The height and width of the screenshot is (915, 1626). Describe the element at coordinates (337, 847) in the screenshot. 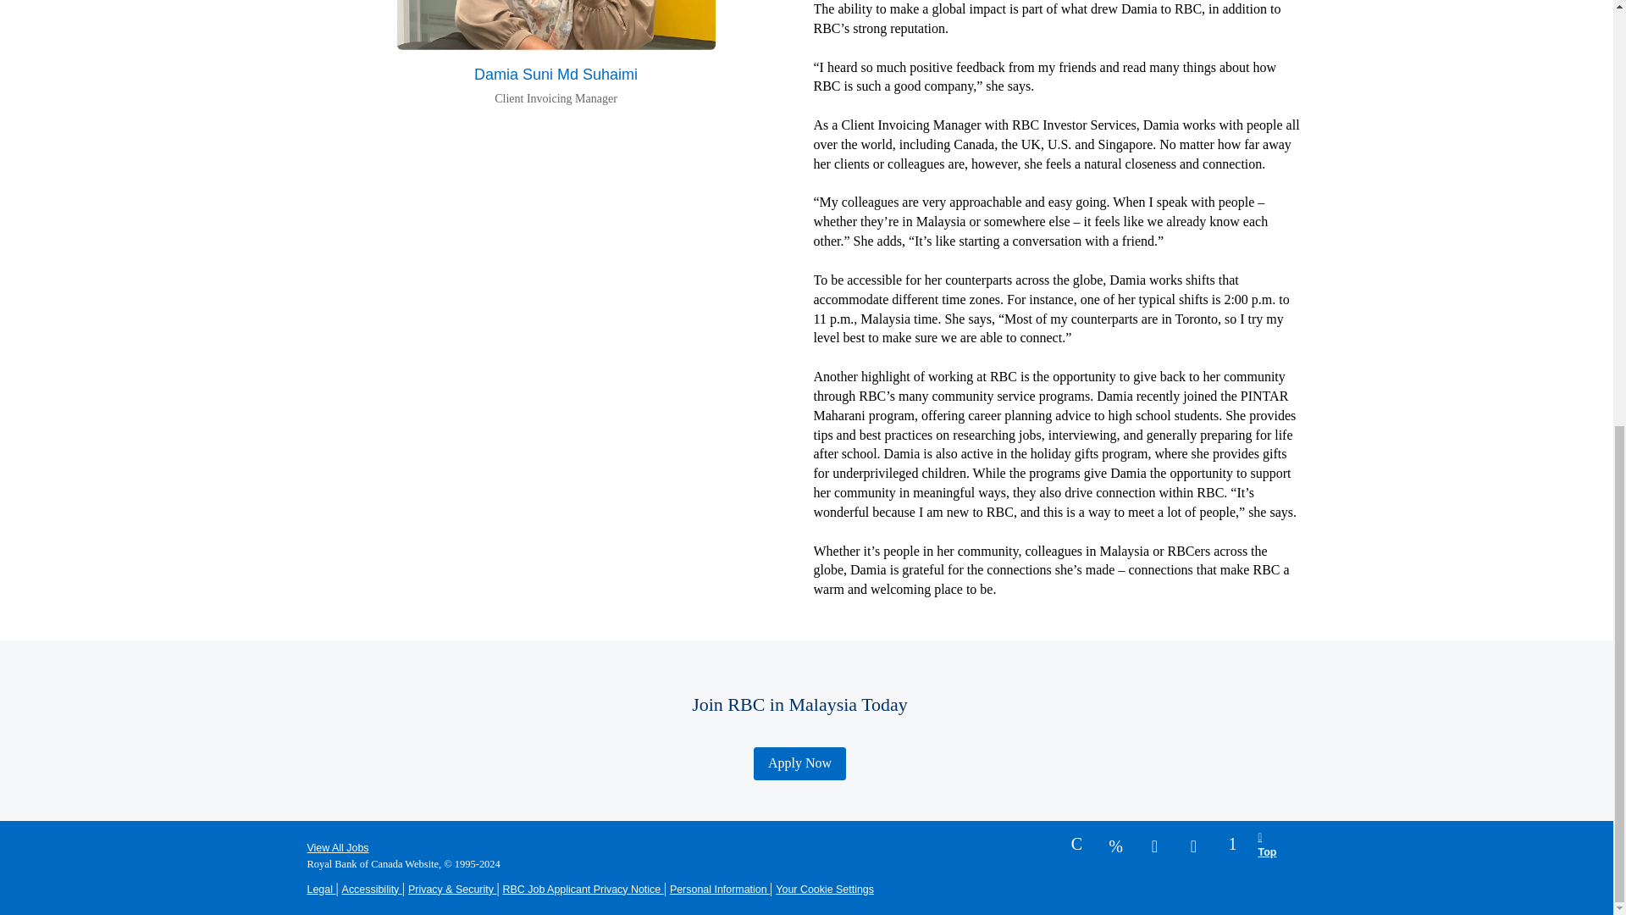

I see `View All Jobs` at that location.